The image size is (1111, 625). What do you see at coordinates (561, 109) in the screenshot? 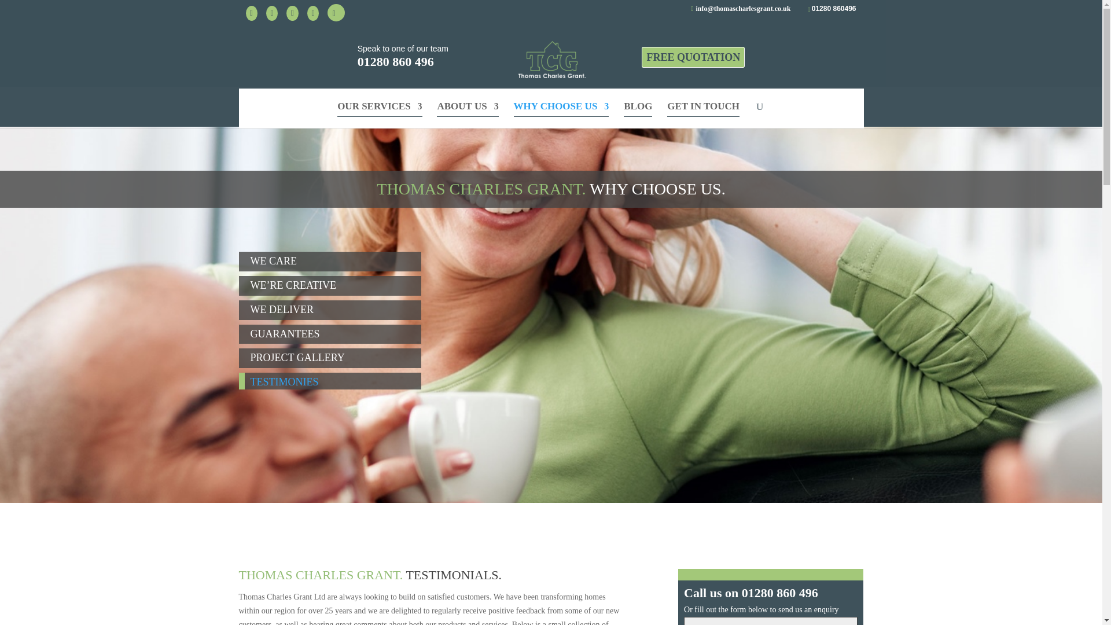
I see `WHY CHOOSE US` at bounding box center [561, 109].